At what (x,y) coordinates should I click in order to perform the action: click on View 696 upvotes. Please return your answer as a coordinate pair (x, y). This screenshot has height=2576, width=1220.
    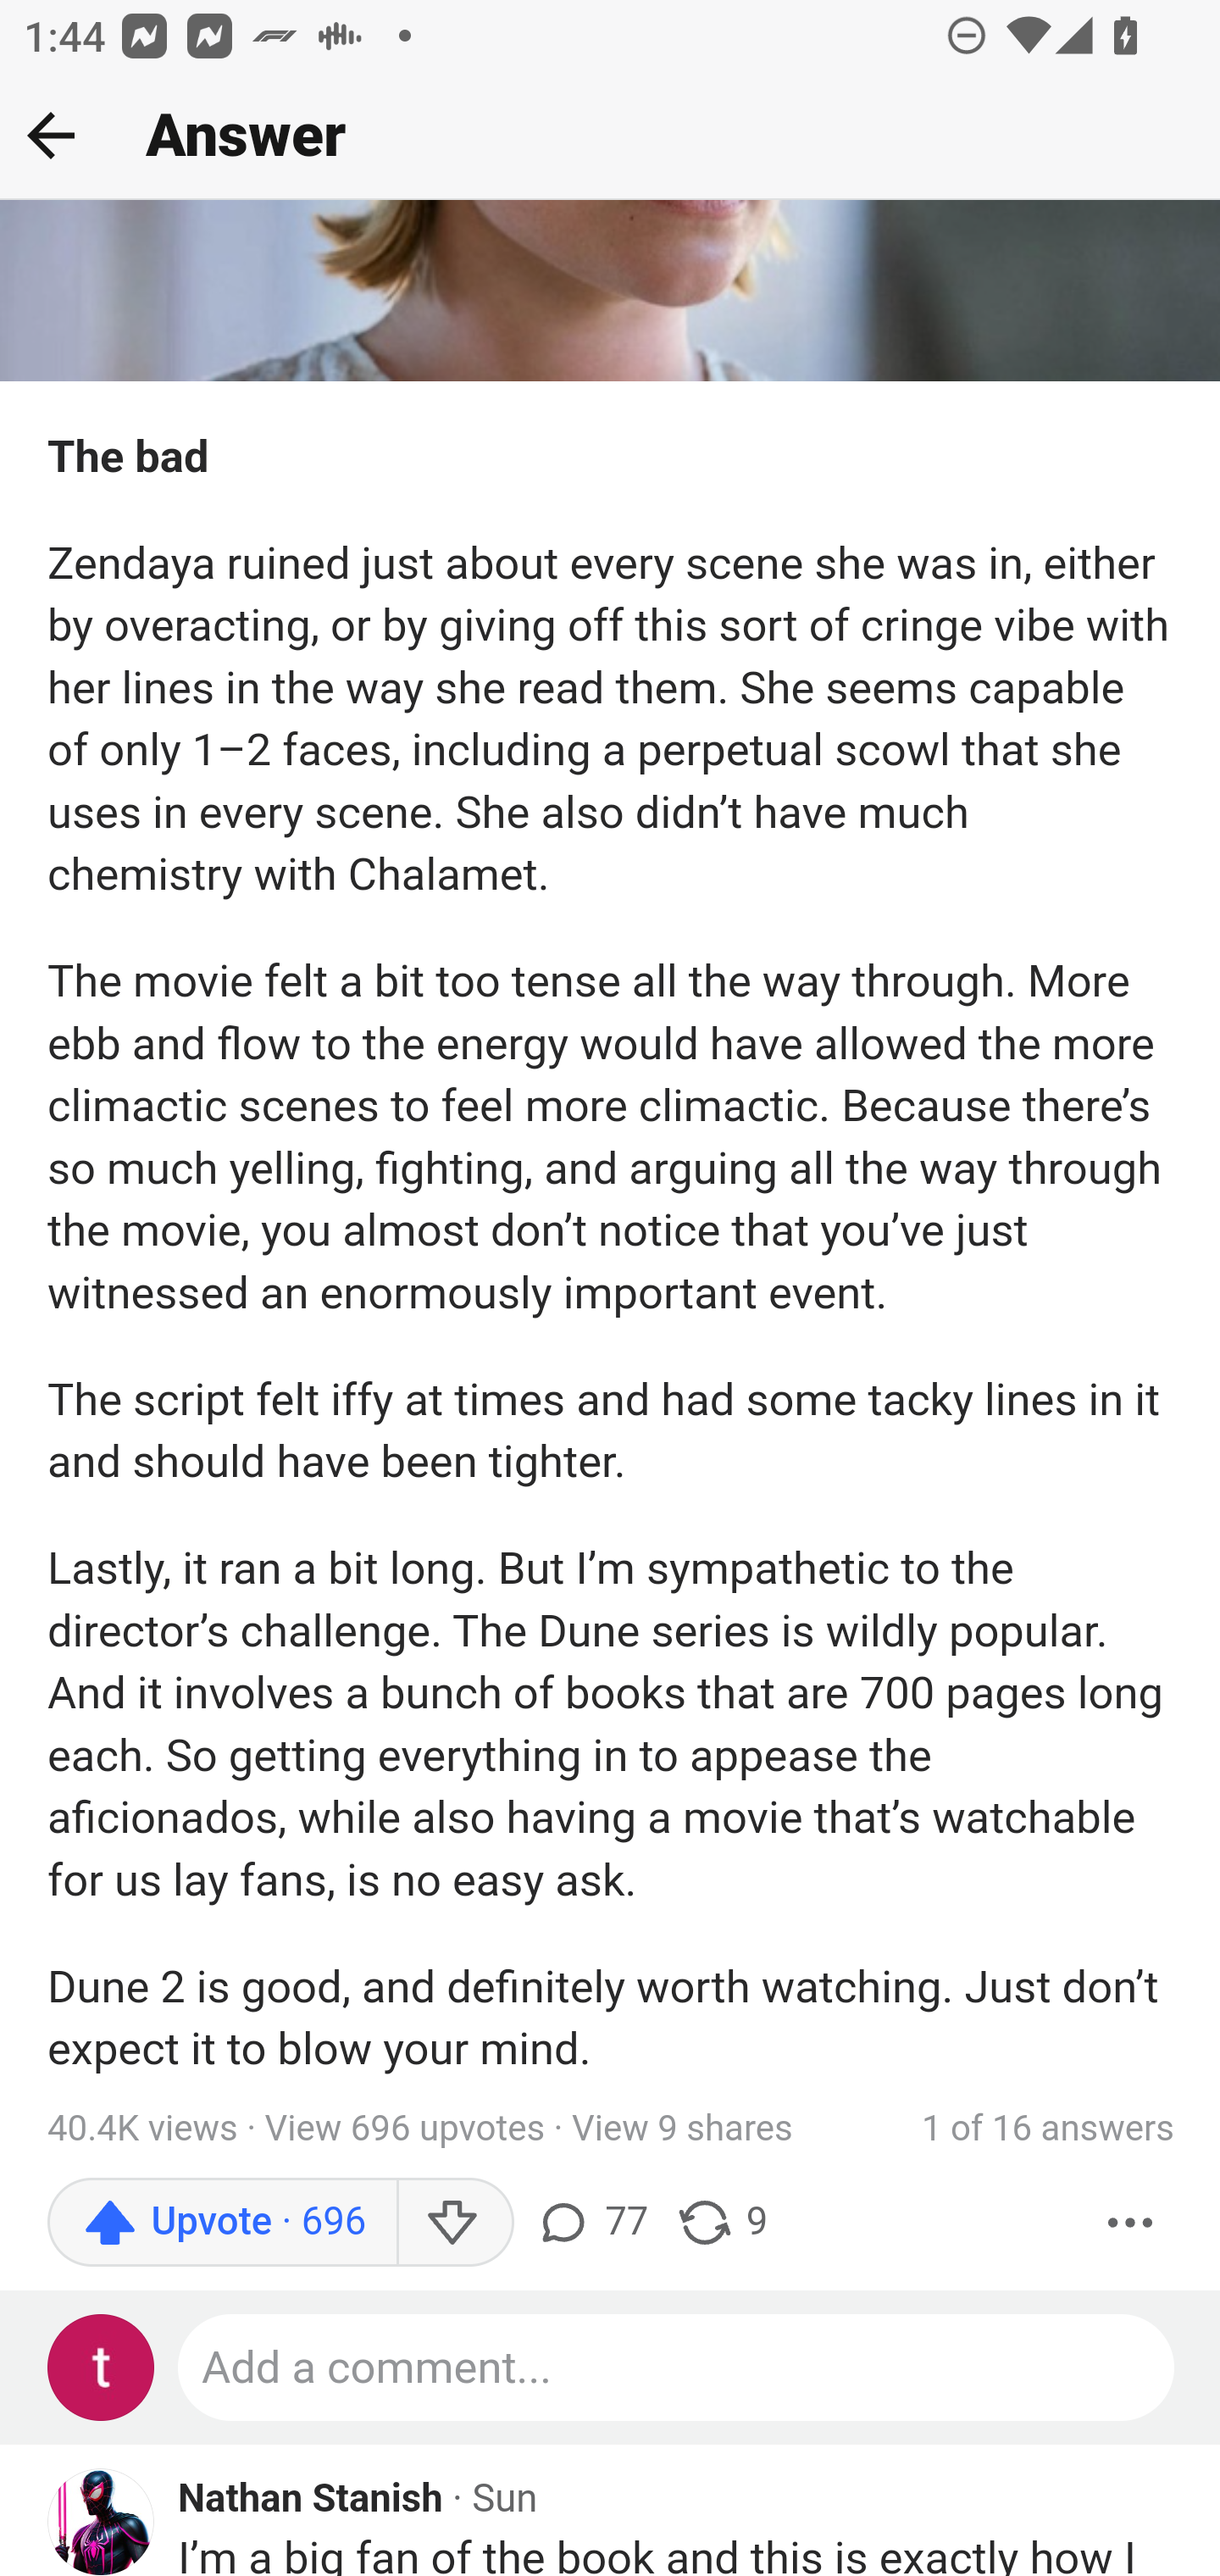
    Looking at the image, I should click on (405, 2131).